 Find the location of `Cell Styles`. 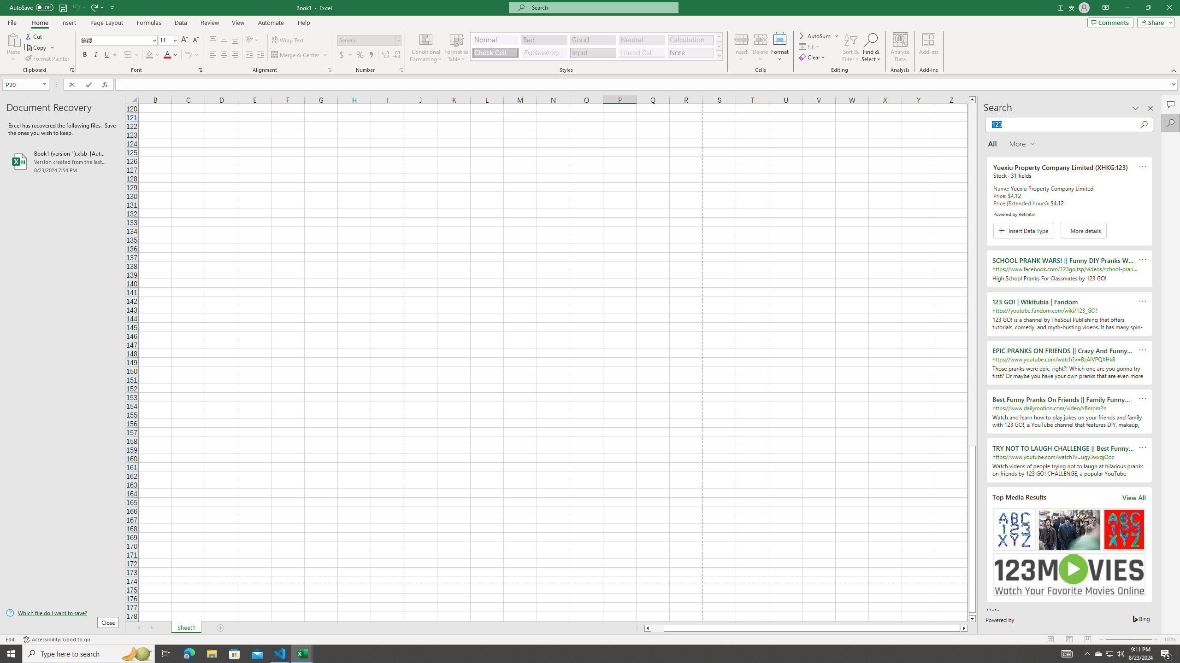

Cell Styles is located at coordinates (719, 55).